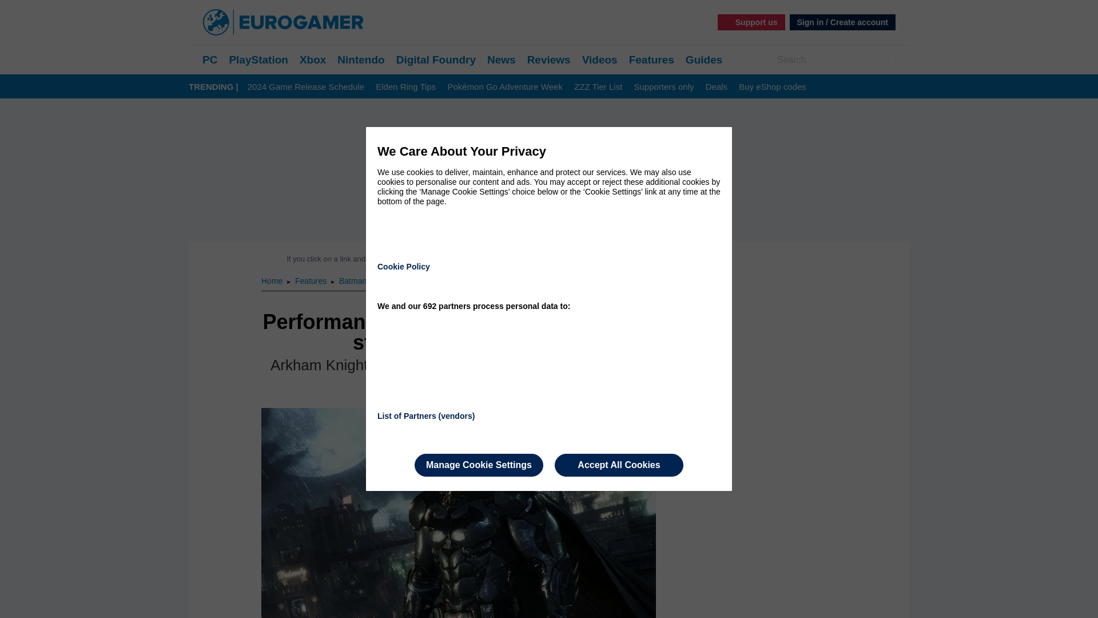  I want to click on 2024 Game Release Schedule, so click(306, 87).